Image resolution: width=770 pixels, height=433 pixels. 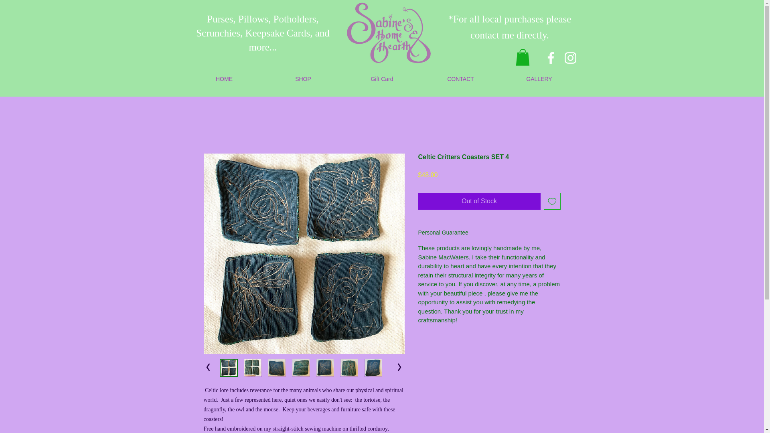 What do you see at coordinates (489, 233) in the screenshot?
I see `Personal Guarantee` at bounding box center [489, 233].